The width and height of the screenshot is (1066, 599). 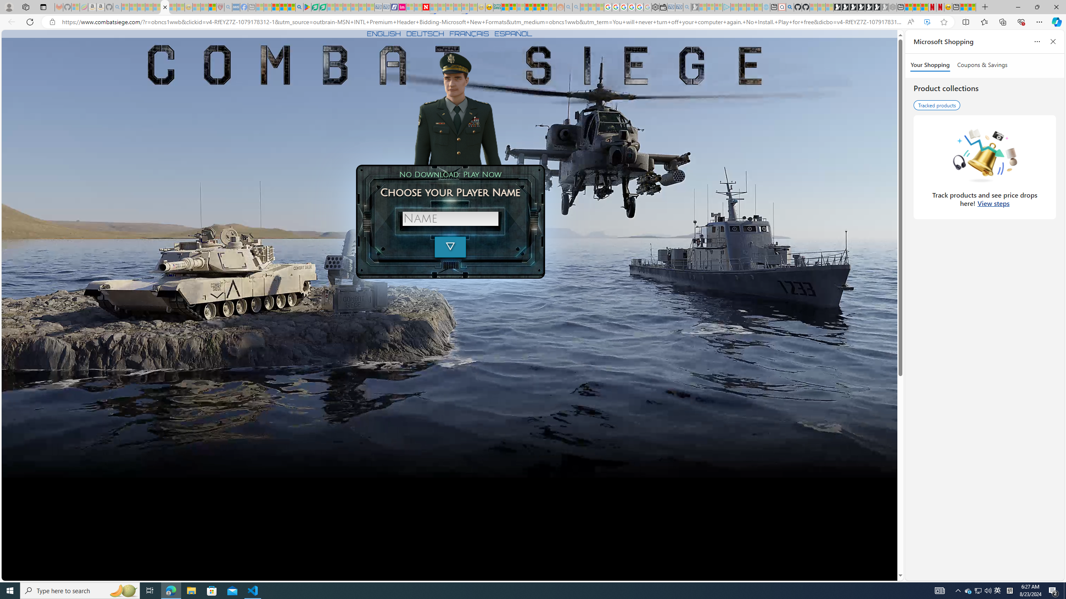 I want to click on DITOGAMES AG Imprint, so click(x=496, y=7).